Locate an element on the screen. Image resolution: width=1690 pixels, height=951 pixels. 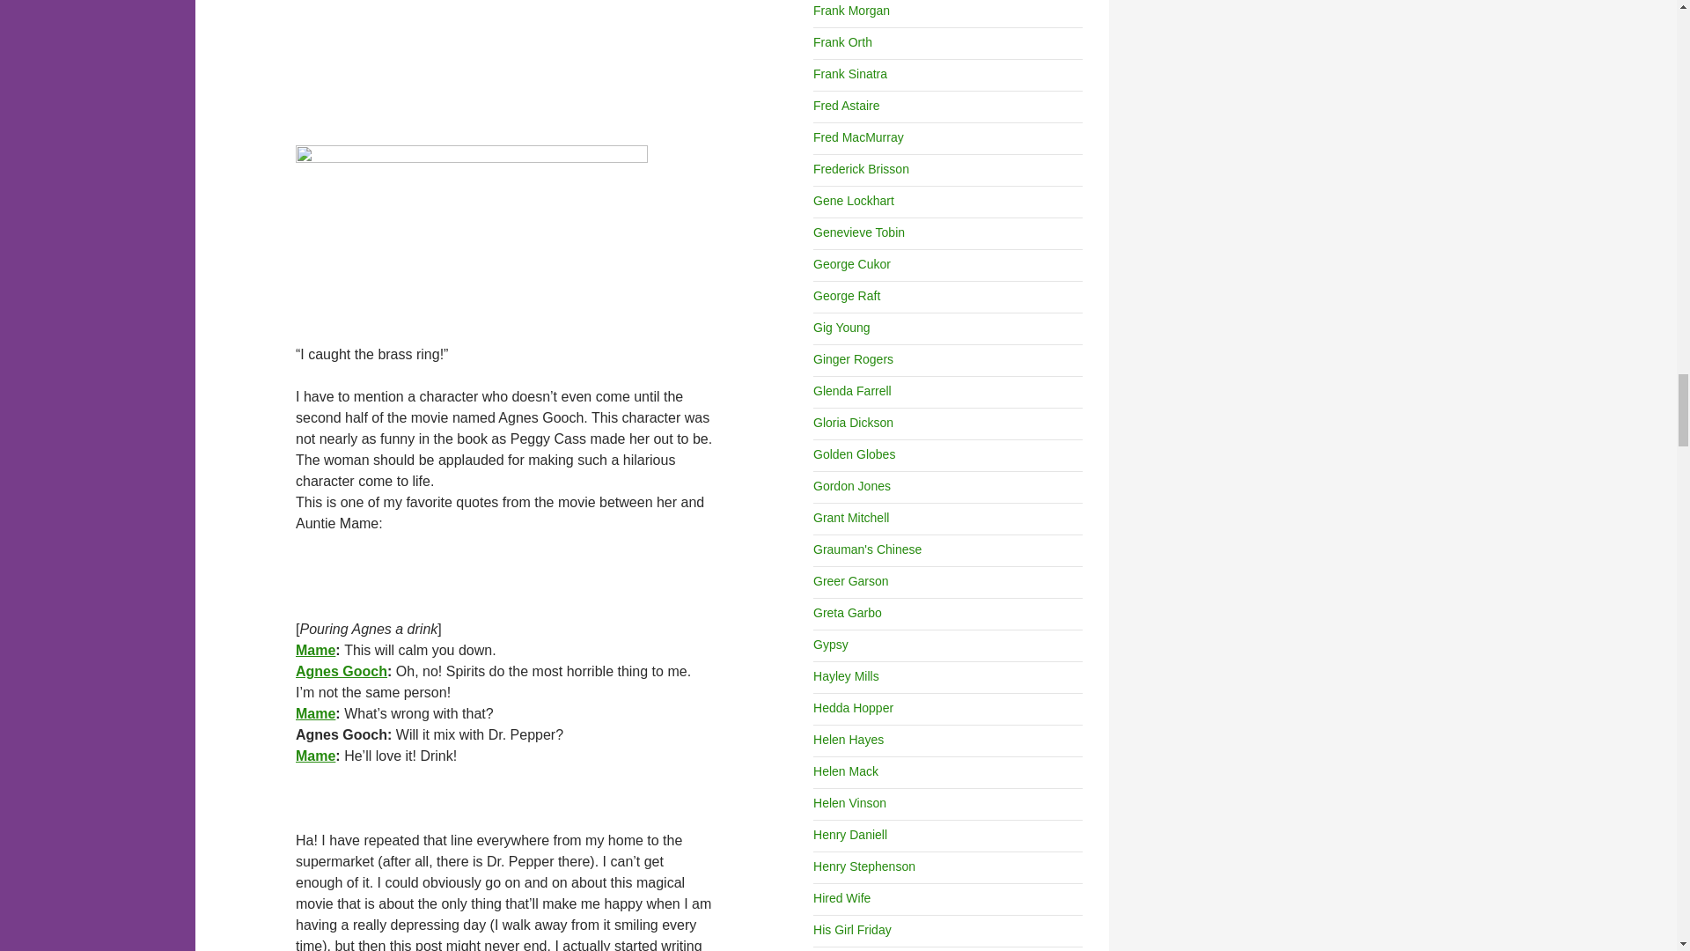
Mame is located at coordinates (315, 756).